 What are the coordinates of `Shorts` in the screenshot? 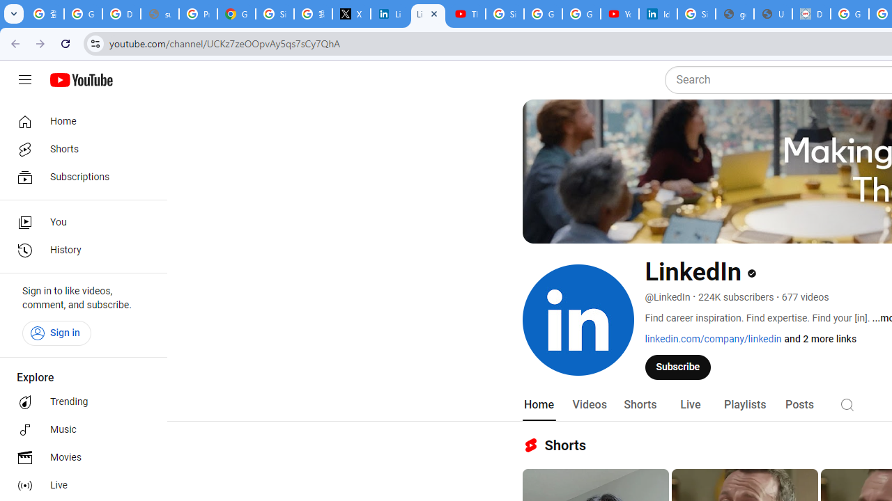 It's located at (640, 405).